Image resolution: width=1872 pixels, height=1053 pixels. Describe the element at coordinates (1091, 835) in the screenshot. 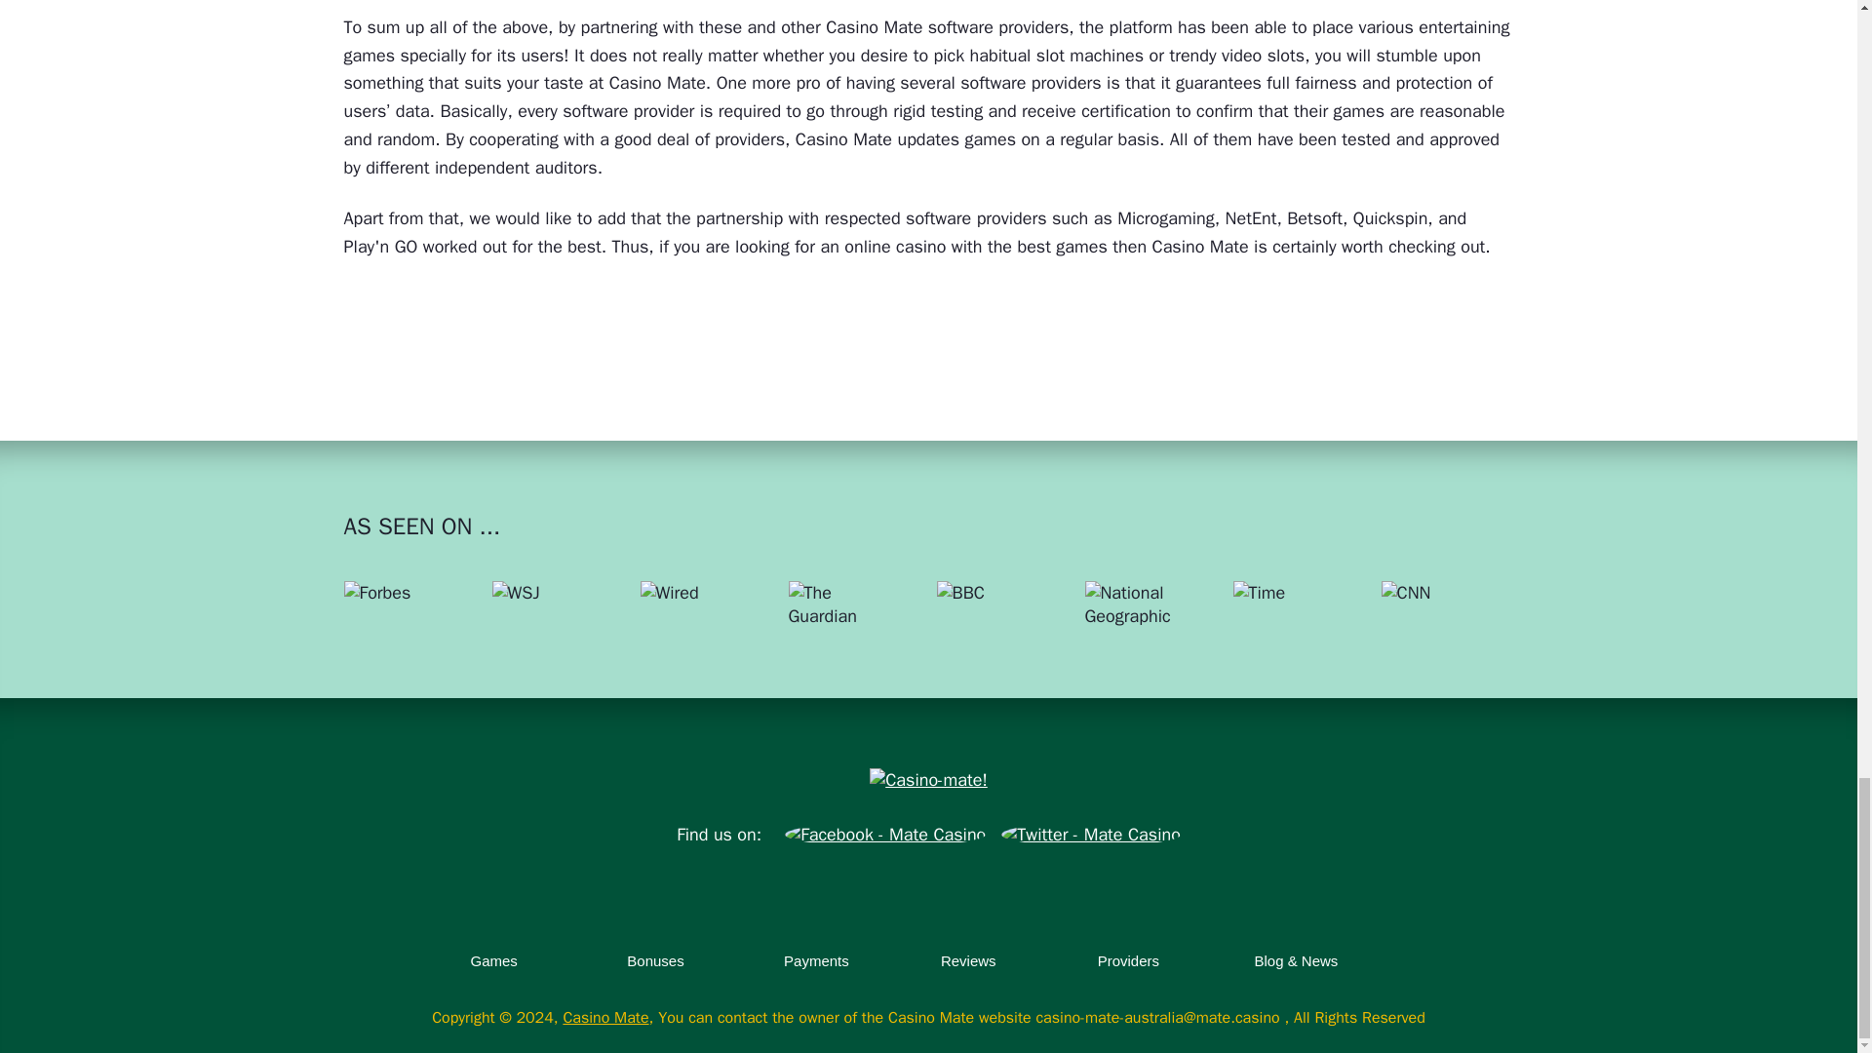

I see `Twitter - Mate Casino` at that location.